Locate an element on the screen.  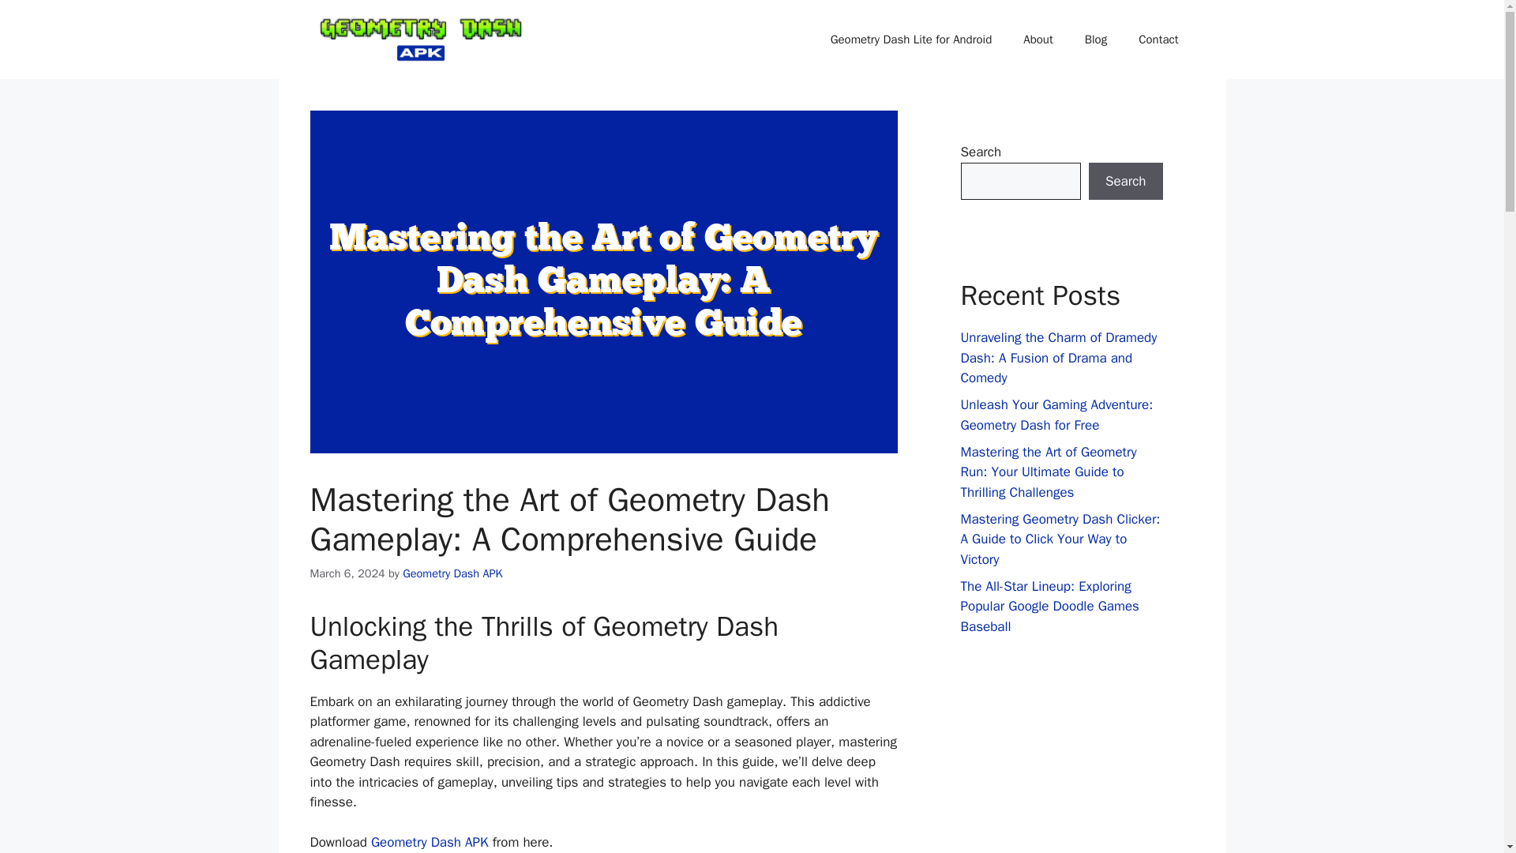
Geometry Dash Lite for Android is located at coordinates (911, 39).